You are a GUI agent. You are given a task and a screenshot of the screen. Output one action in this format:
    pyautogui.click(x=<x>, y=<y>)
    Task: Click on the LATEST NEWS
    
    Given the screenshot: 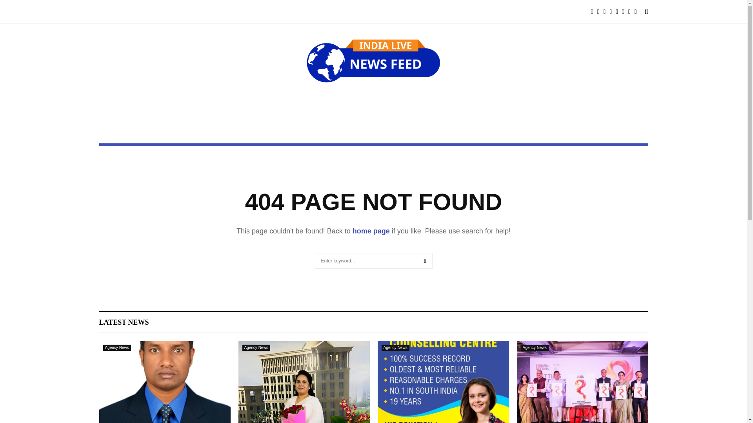 What is the action you would take?
    pyautogui.click(x=123, y=322)
    